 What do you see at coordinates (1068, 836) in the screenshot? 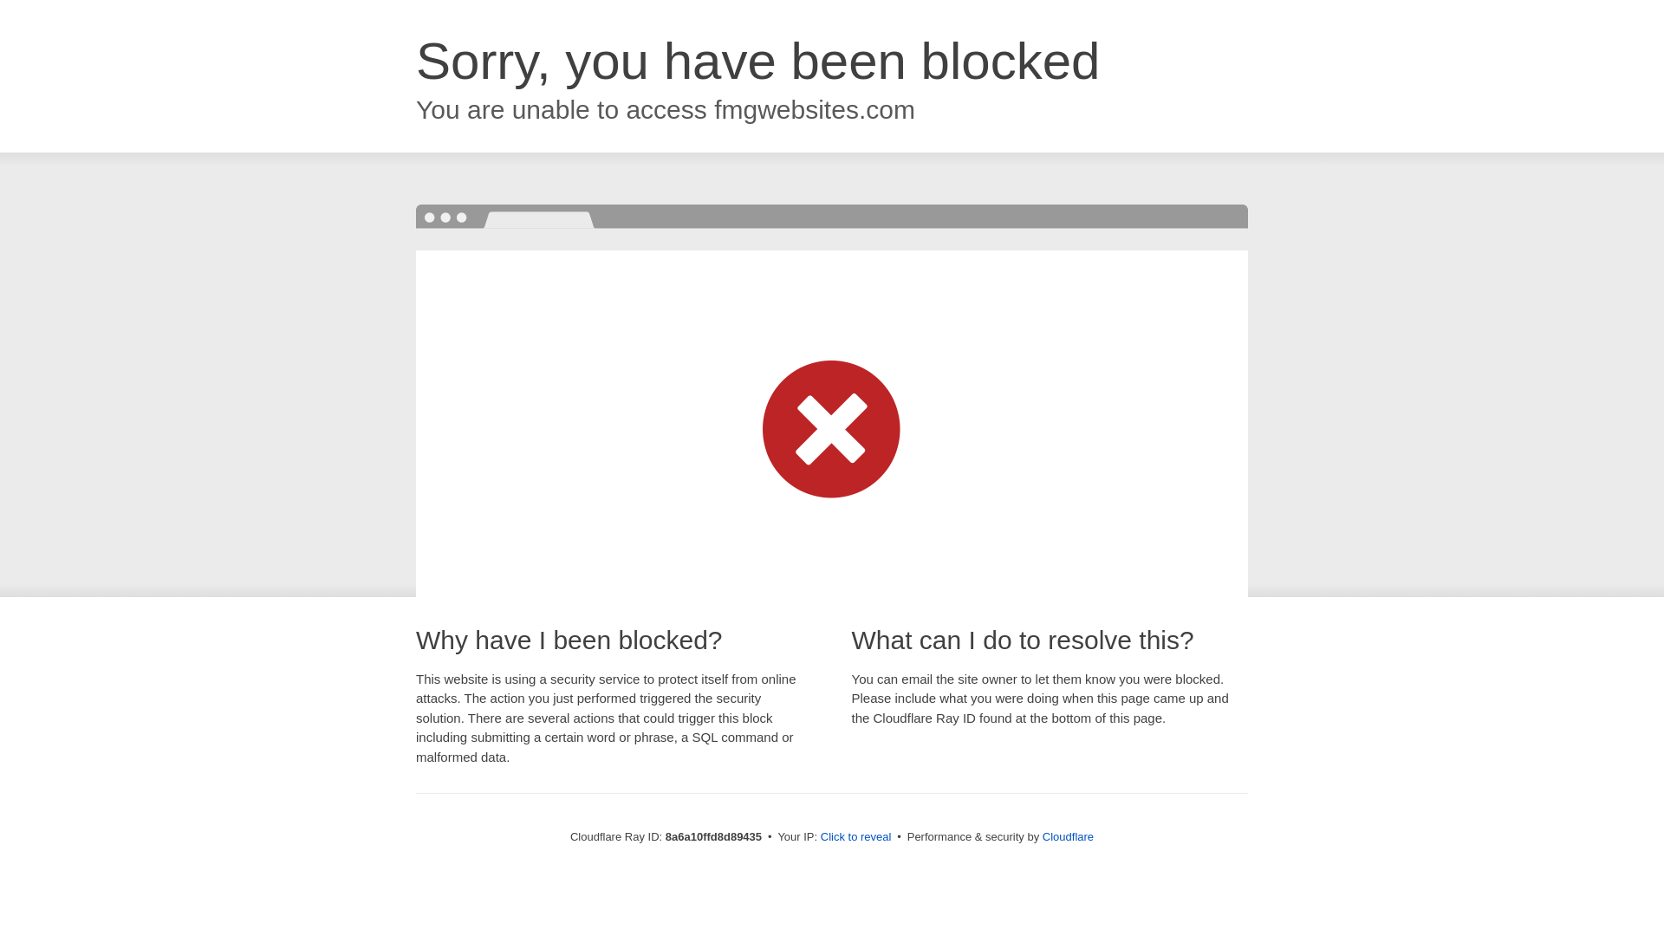
I see `Cloudflare` at bounding box center [1068, 836].